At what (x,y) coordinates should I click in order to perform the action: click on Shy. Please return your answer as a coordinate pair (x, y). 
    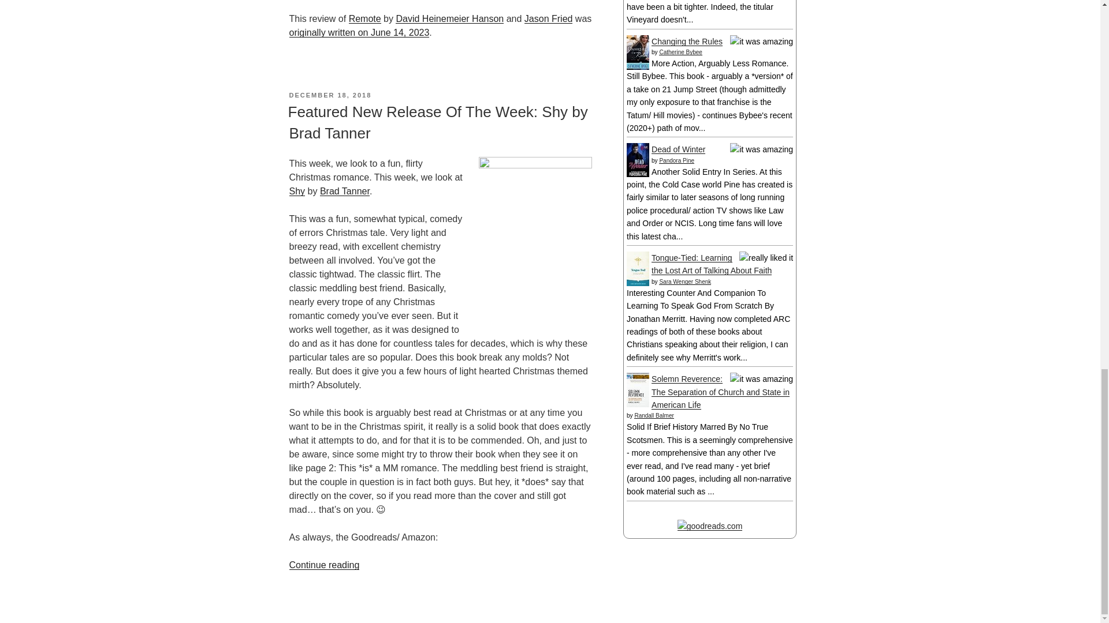
    Looking at the image, I should click on (297, 191).